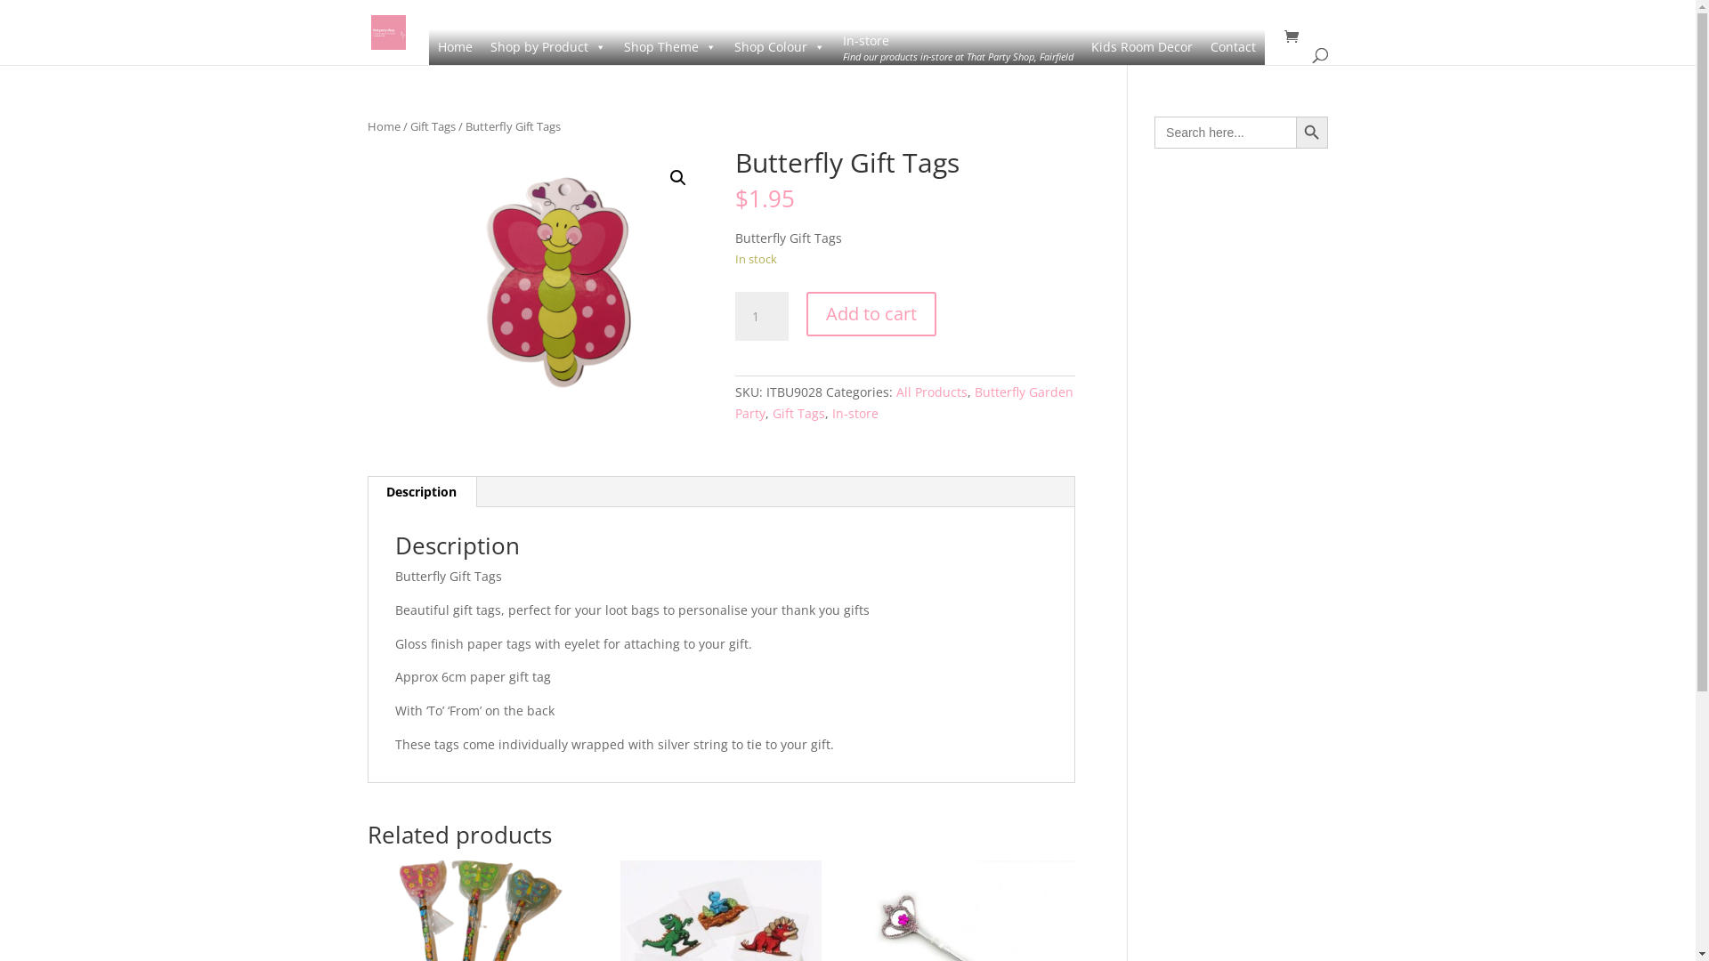 This screenshot has height=961, width=1709. What do you see at coordinates (669, 47) in the screenshot?
I see `Shop Theme` at bounding box center [669, 47].